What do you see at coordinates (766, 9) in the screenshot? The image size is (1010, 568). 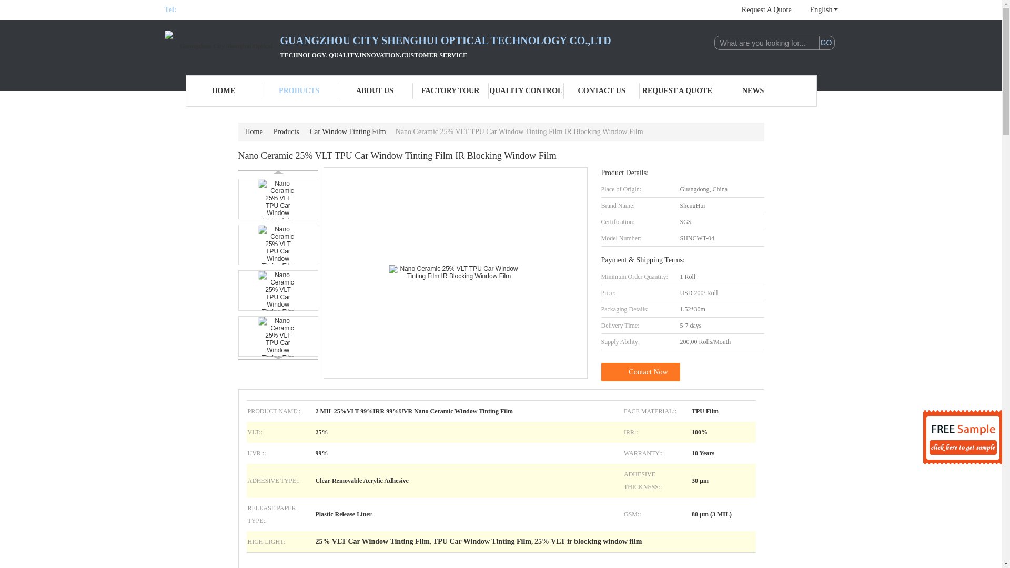 I see `Request A Quote` at bounding box center [766, 9].